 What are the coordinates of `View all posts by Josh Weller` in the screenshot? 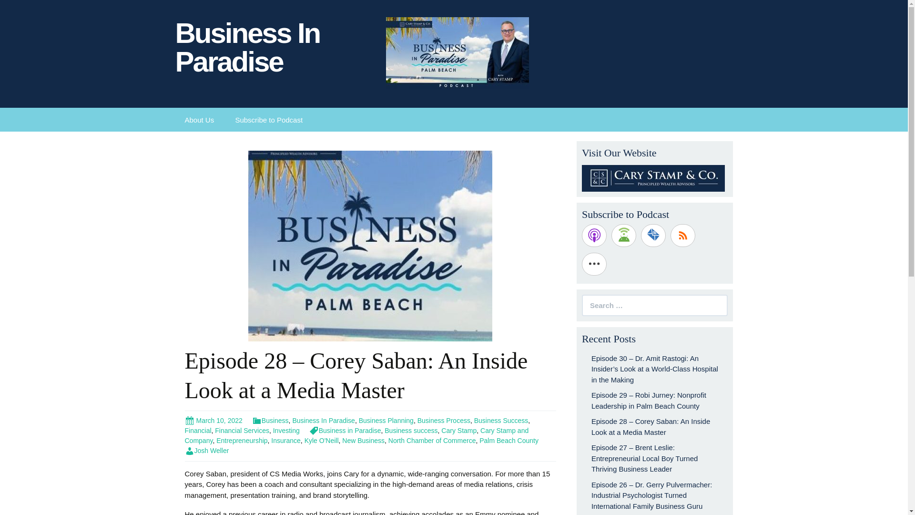 It's located at (207, 450).